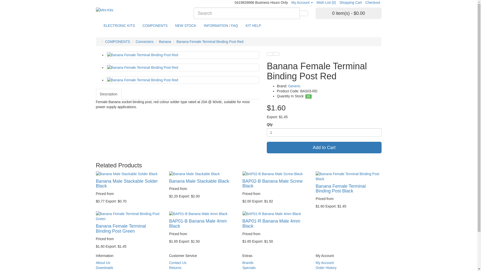  What do you see at coordinates (249, 268) in the screenshot?
I see `Specials` at bounding box center [249, 268].